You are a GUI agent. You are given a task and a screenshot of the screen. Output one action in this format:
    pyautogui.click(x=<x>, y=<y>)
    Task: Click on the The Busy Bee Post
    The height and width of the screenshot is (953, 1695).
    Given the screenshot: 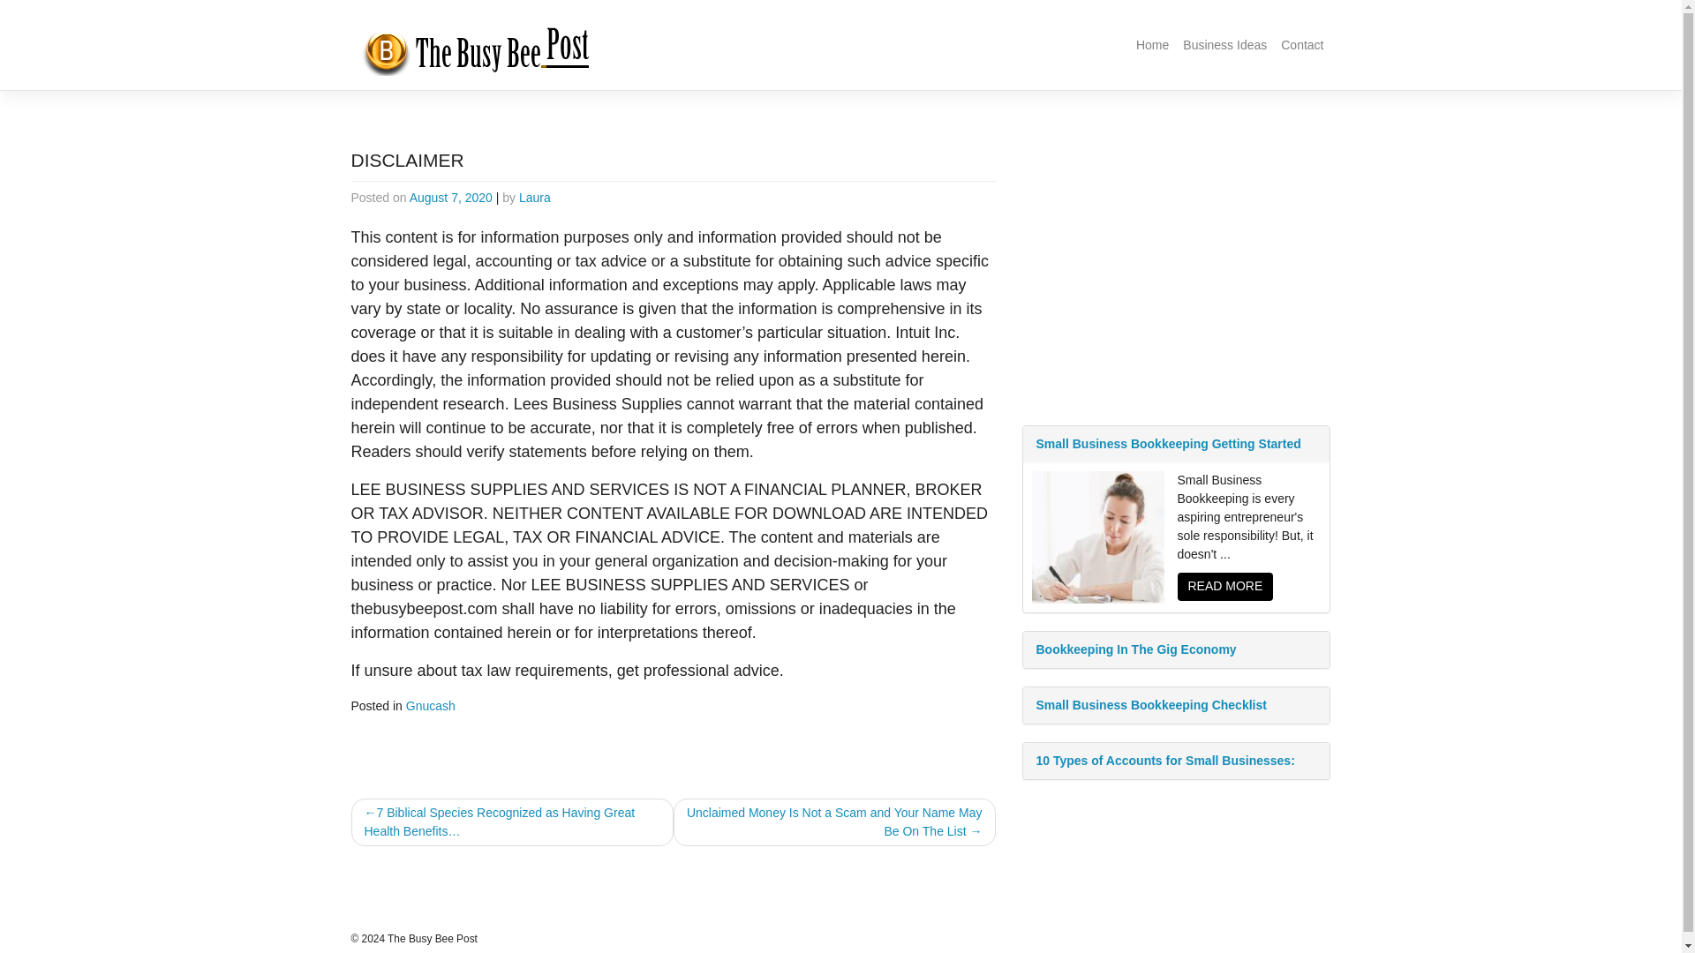 What is the action you would take?
    pyautogui.click(x=433, y=939)
    